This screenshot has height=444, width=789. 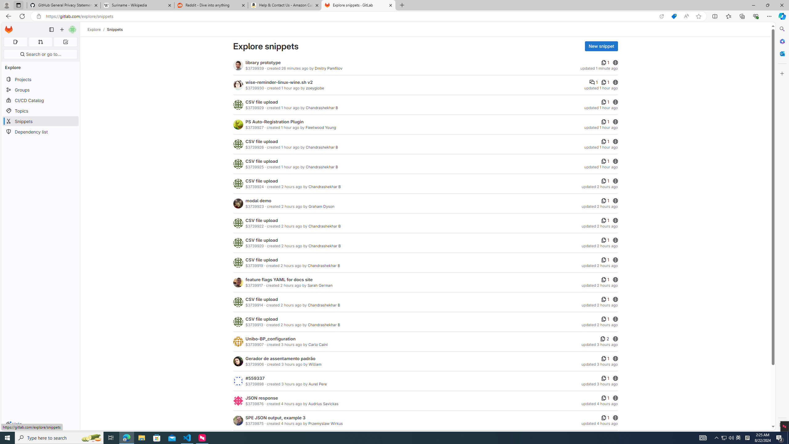 I want to click on Class: s16 gl-align-middle, so click(x=603, y=417).